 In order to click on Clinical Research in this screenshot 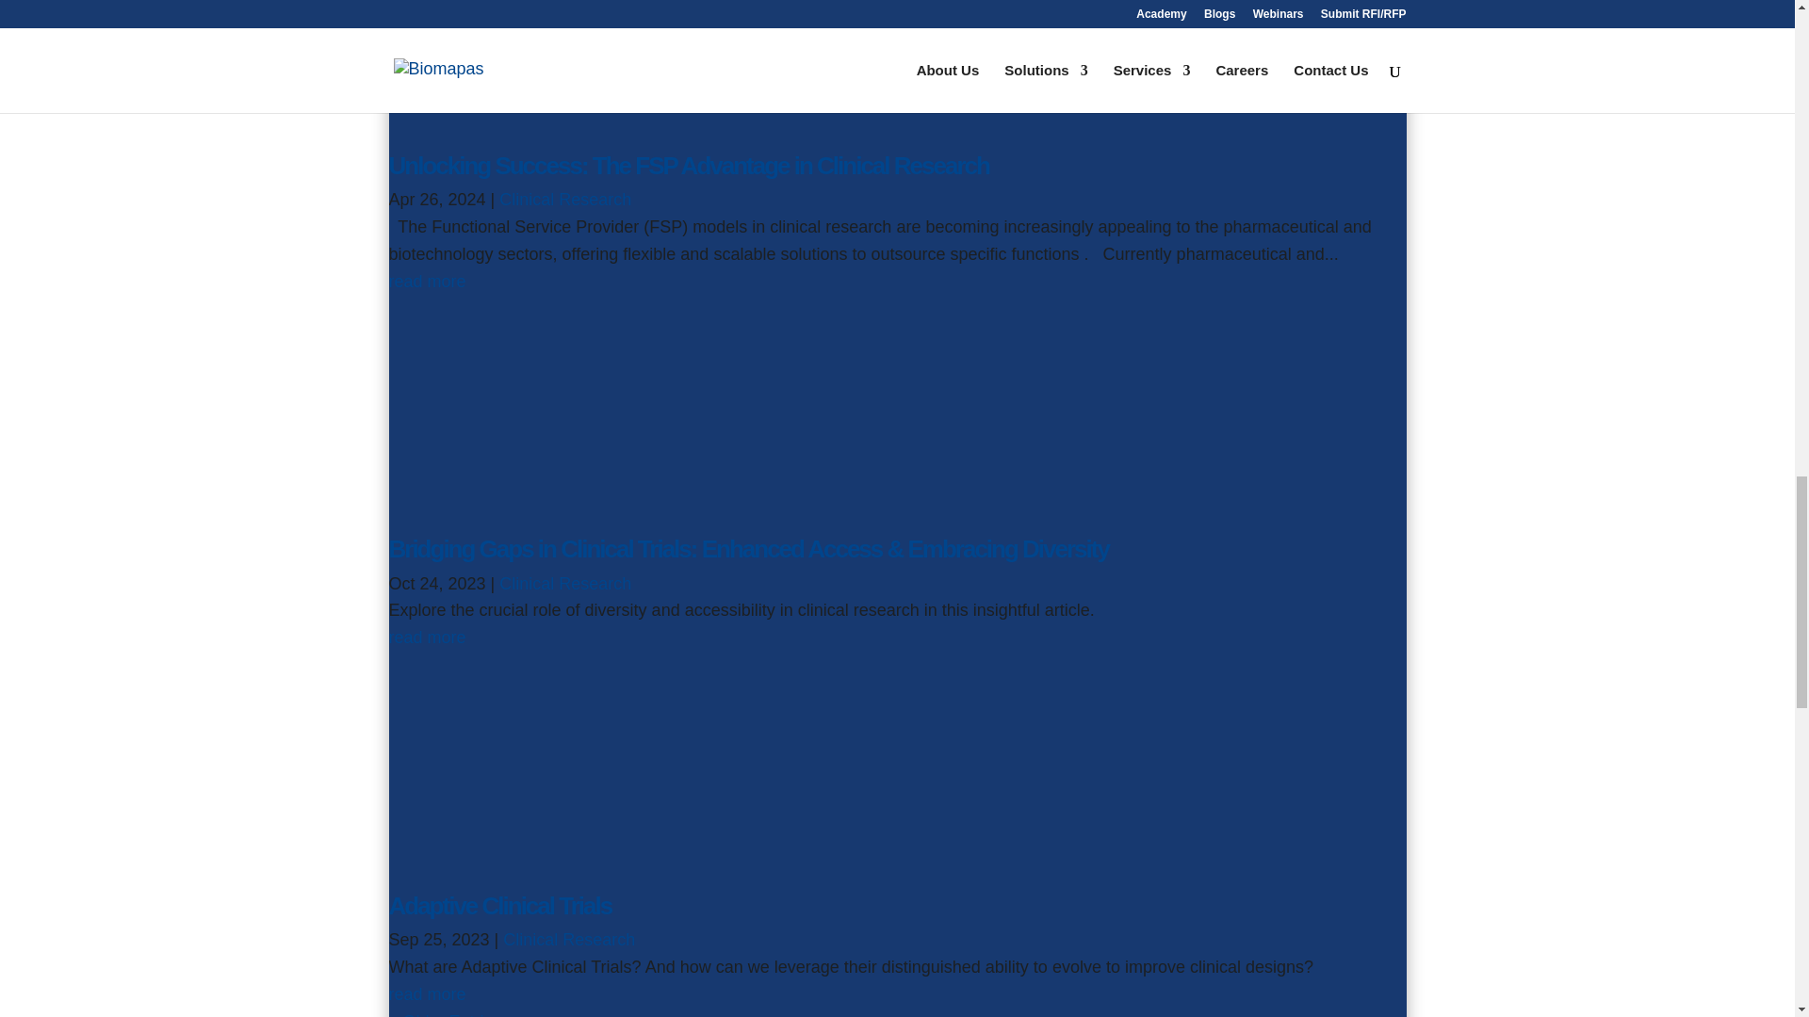, I will do `click(565, 200)`.